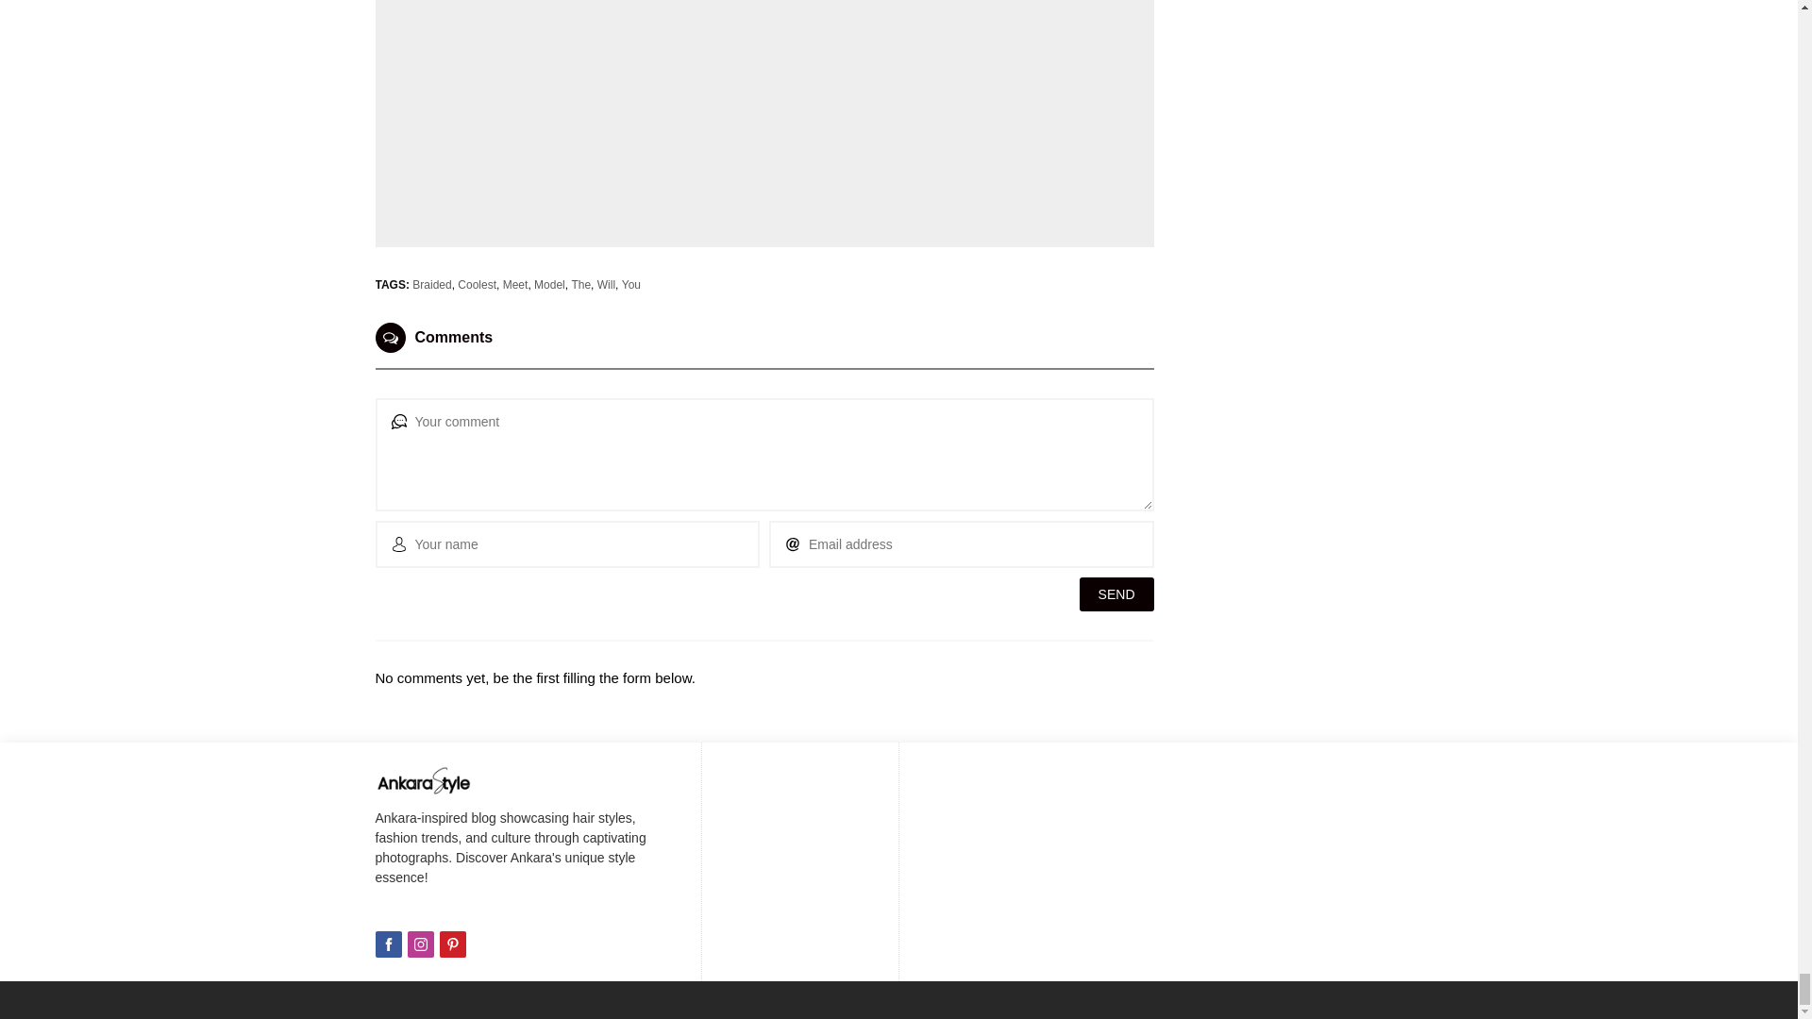 The height and width of the screenshot is (1019, 1812). What do you see at coordinates (515, 284) in the screenshot?
I see `Meet` at bounding box center [515, 284].